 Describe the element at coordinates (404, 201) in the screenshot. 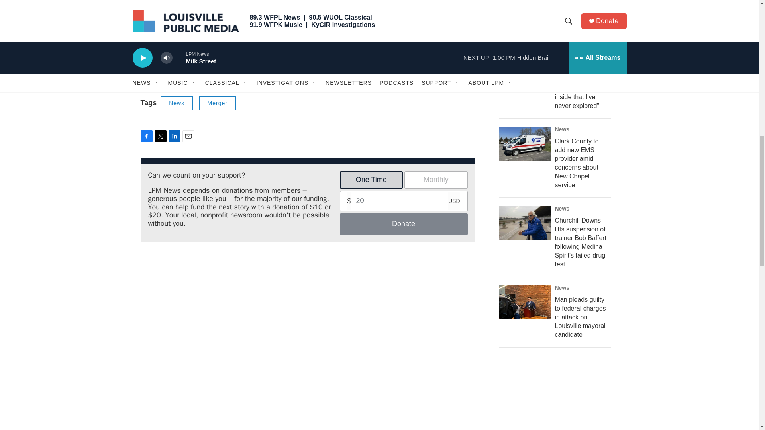

I see `20` at that location.